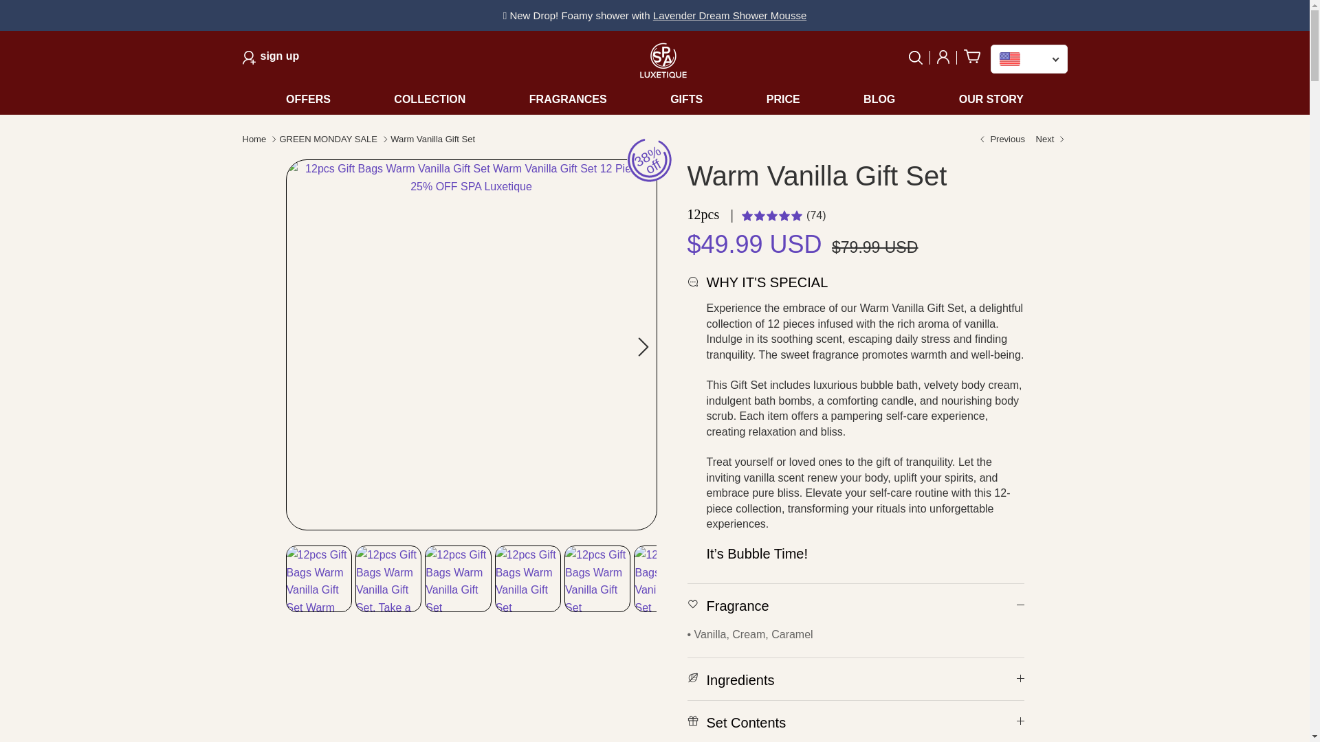  I want to click on Lavender Dream Shower Mousse, so click(270, 58).